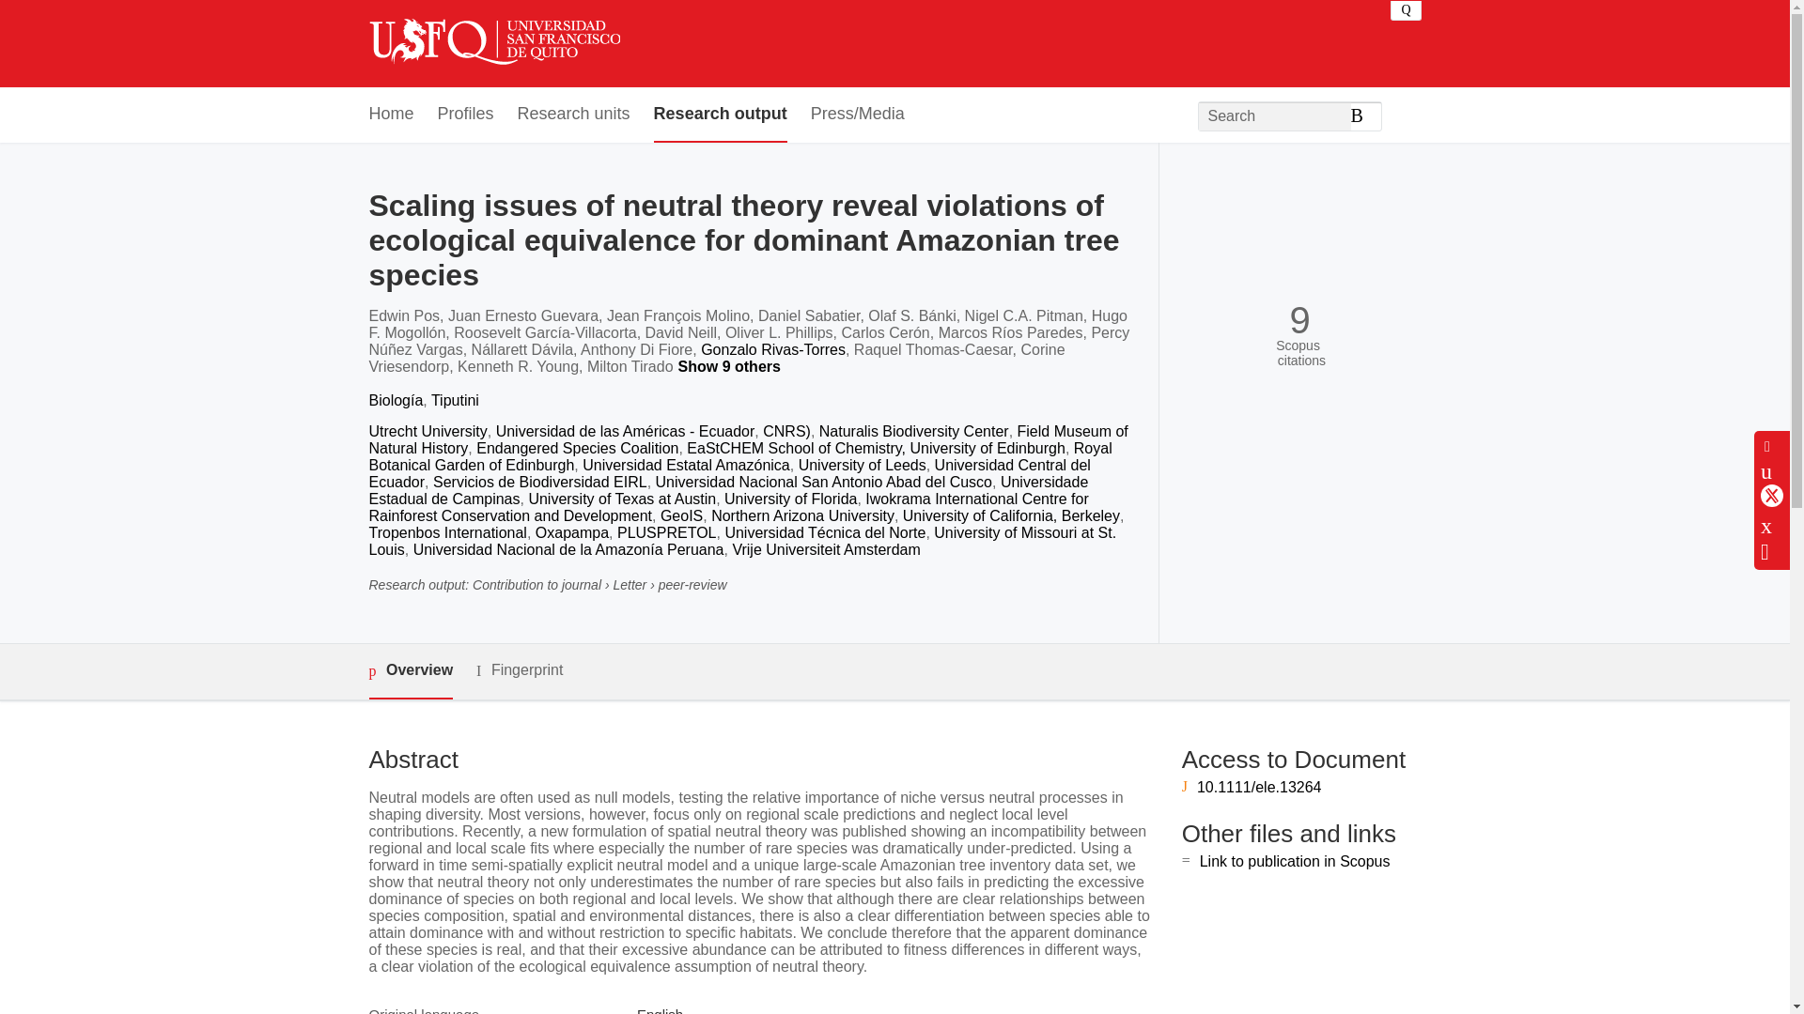 Image resolution: width=1804 pixels, height=1014 pixels. What do you see at coordinates (802, 516) in the screenshot?
I see `Northern Arizona University` at bounding box center [802, 516].